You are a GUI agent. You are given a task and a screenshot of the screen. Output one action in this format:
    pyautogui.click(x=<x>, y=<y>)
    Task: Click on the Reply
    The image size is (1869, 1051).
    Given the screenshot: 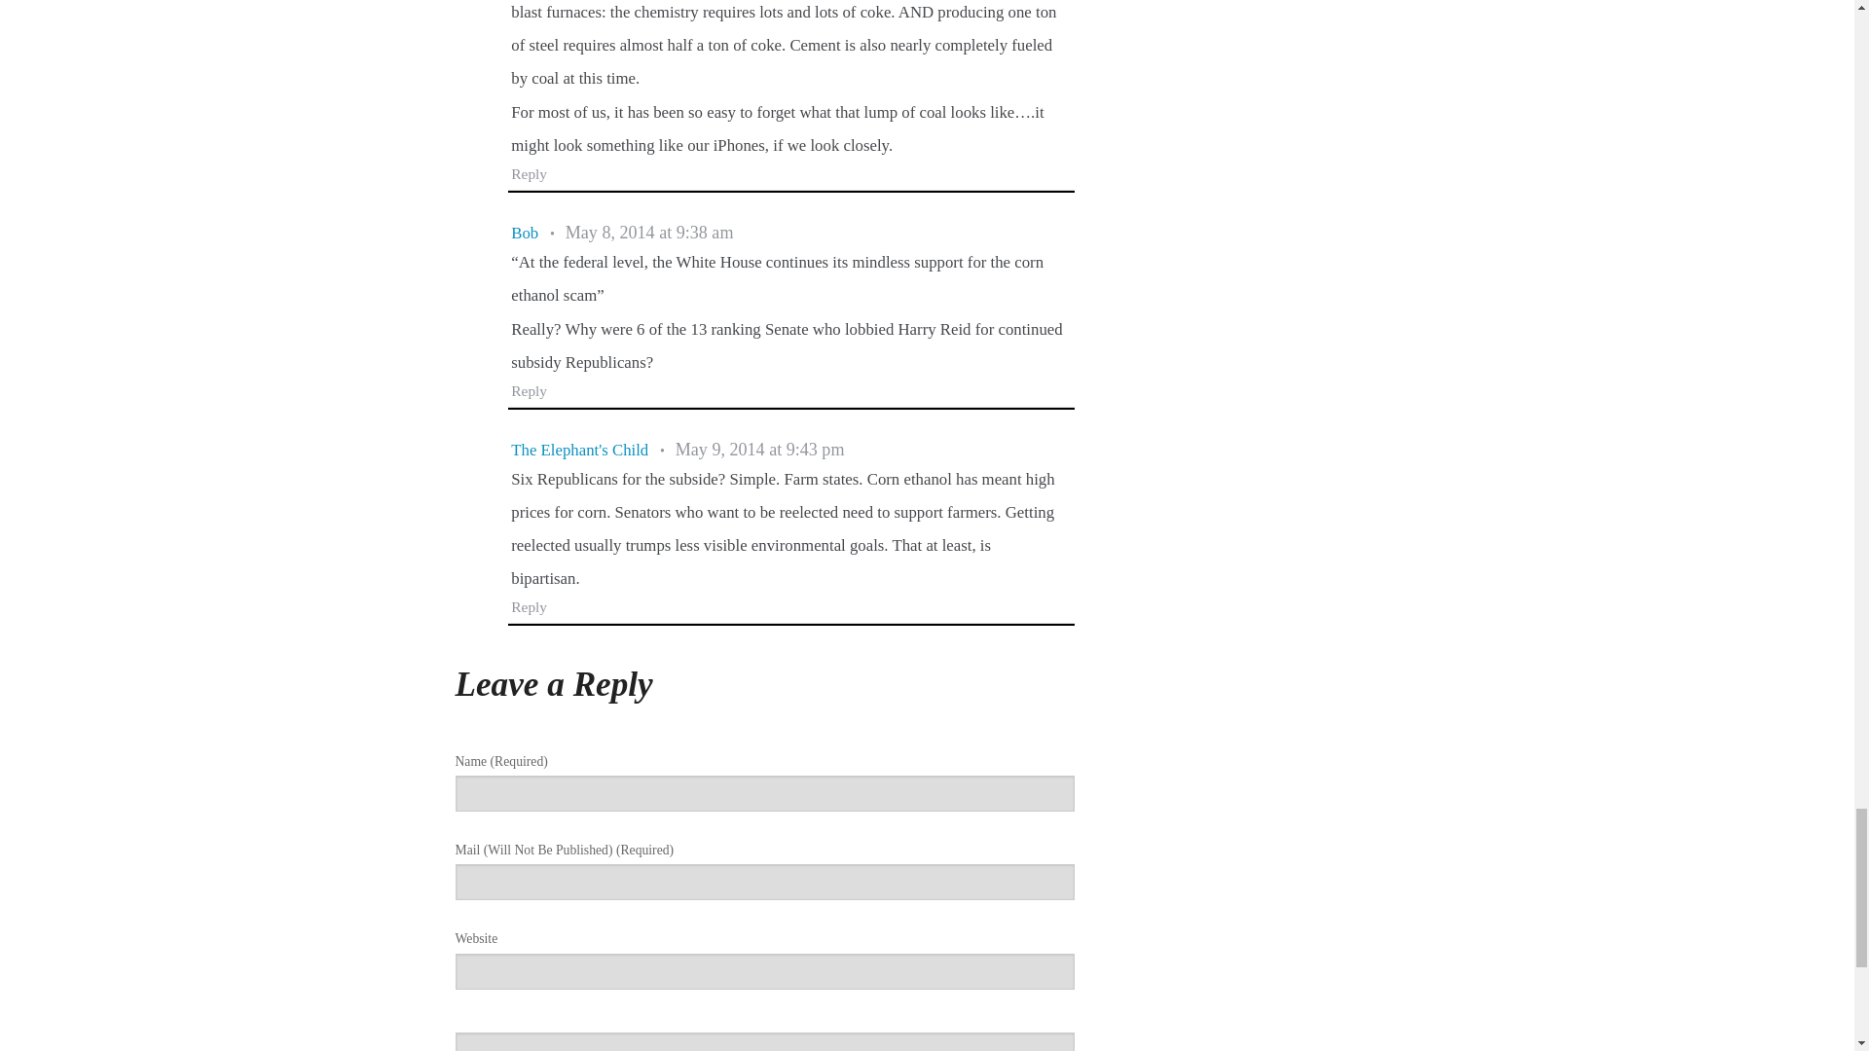 What is the action you would take?
    pyautogui.click(x=529, y=605)
    